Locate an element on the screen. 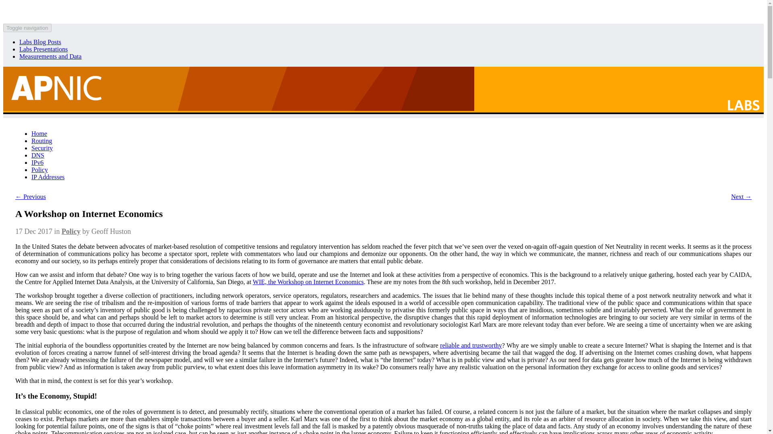  IP Addresses is located at coordinates (48, 177).